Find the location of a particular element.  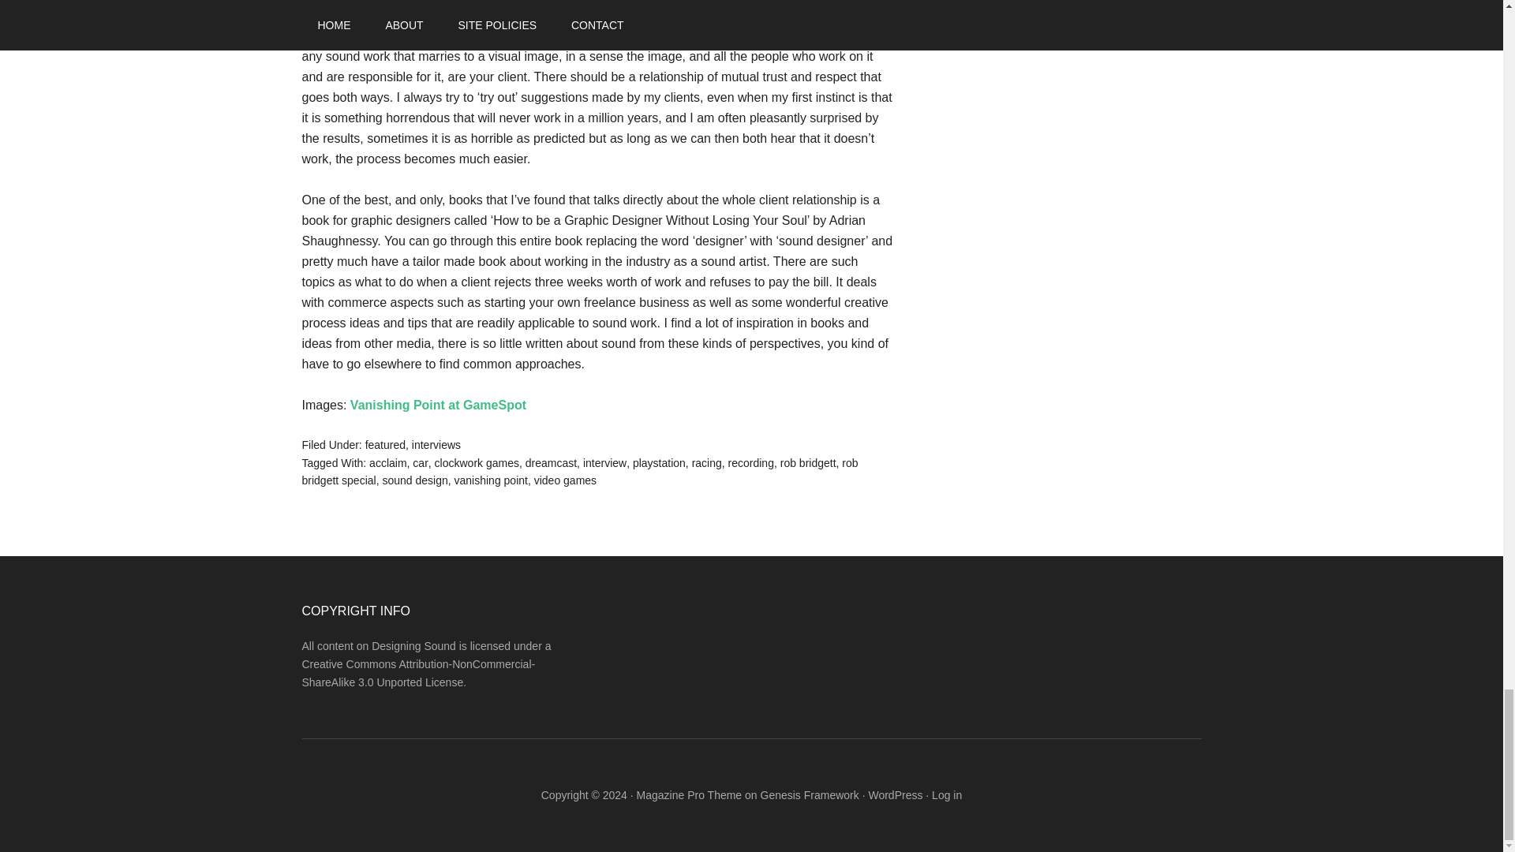

Vanishing Point at GameSpot is located at coordinates (437, 405).